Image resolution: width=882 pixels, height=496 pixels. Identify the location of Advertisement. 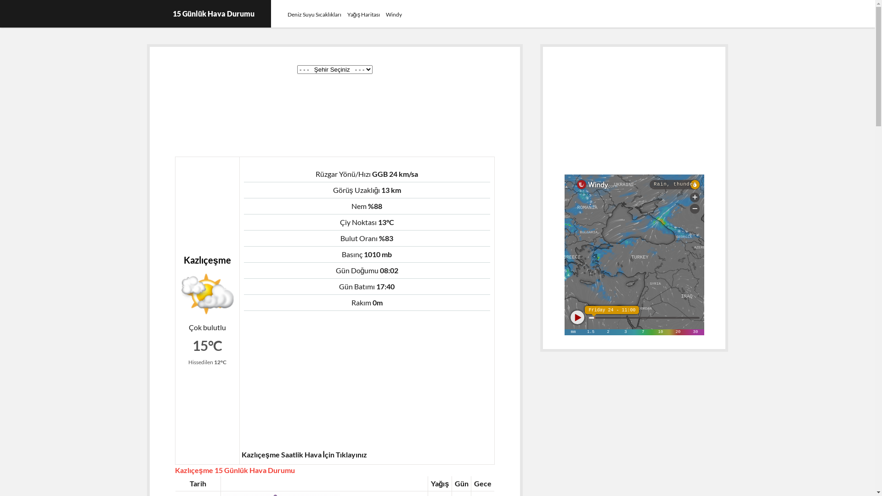
(634, 116).